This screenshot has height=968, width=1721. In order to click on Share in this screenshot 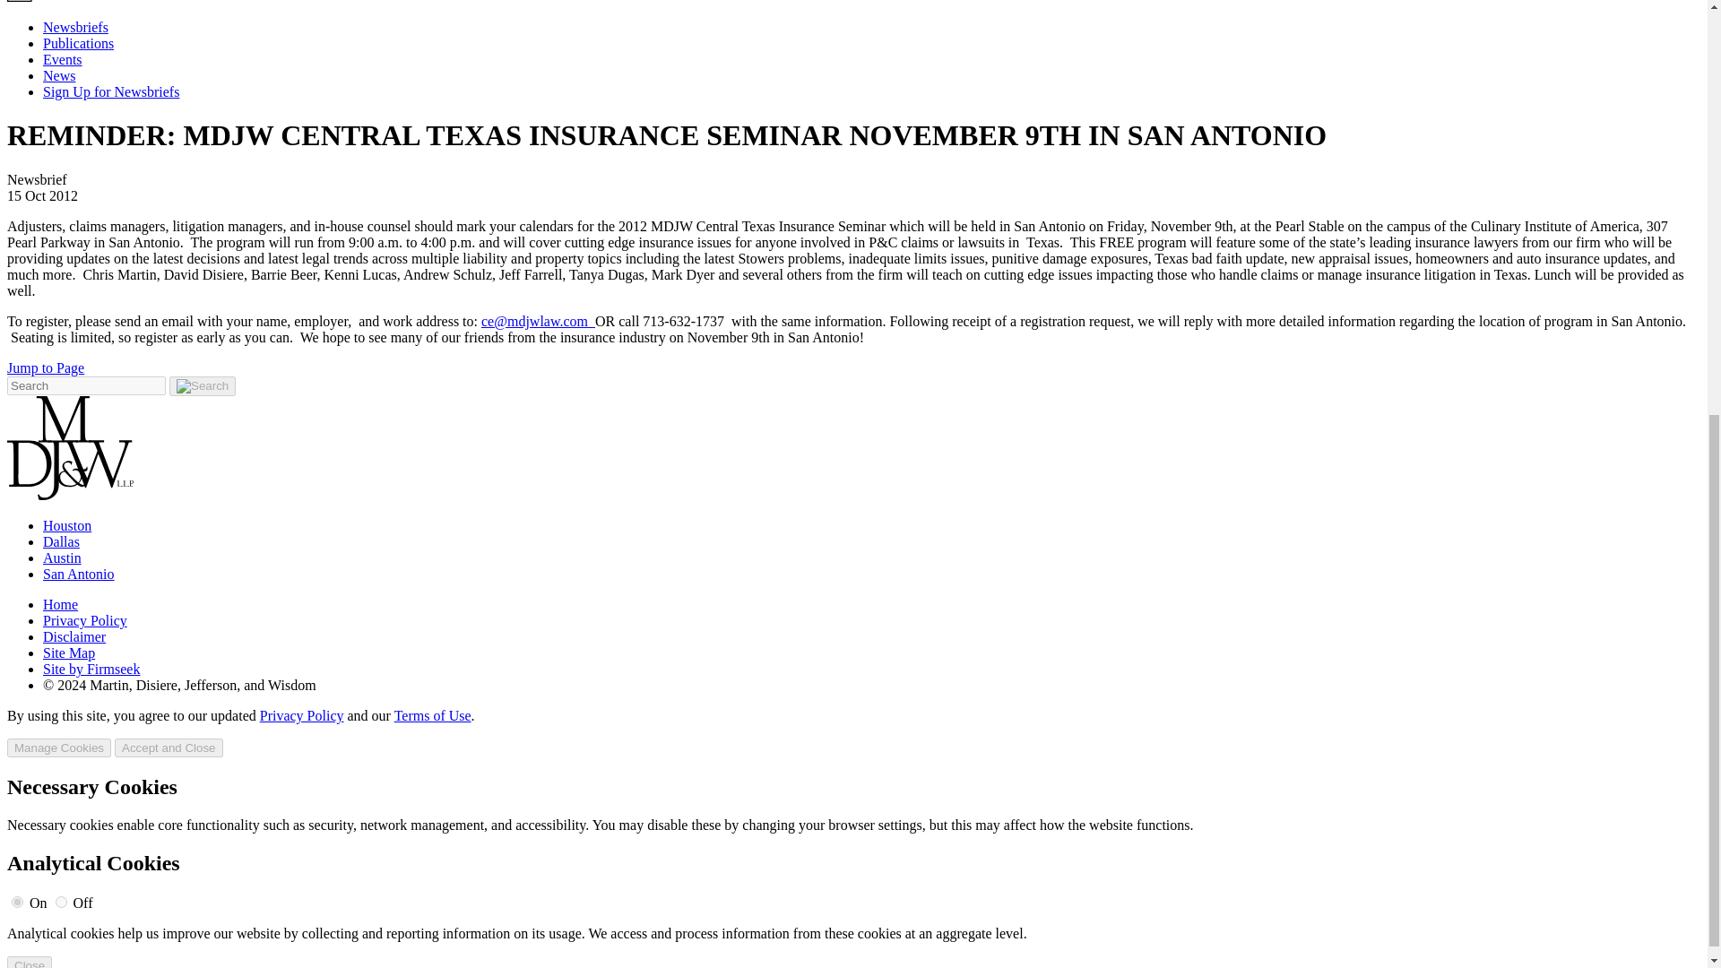, I will do `click(23, 1)`.